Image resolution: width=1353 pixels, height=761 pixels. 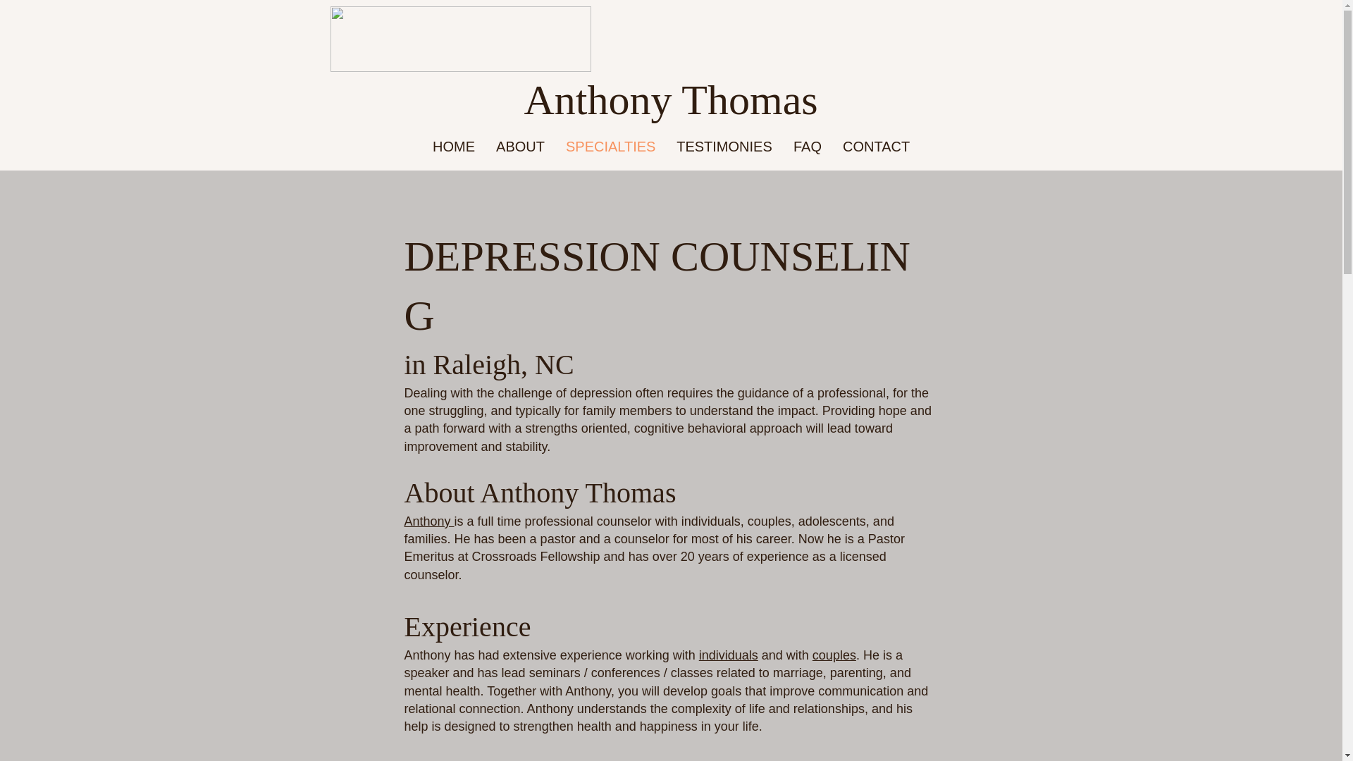 What do you see at coordinates (875, 147) in the screenshot?
I see `CONTACT` at bounding box center [875, 147].